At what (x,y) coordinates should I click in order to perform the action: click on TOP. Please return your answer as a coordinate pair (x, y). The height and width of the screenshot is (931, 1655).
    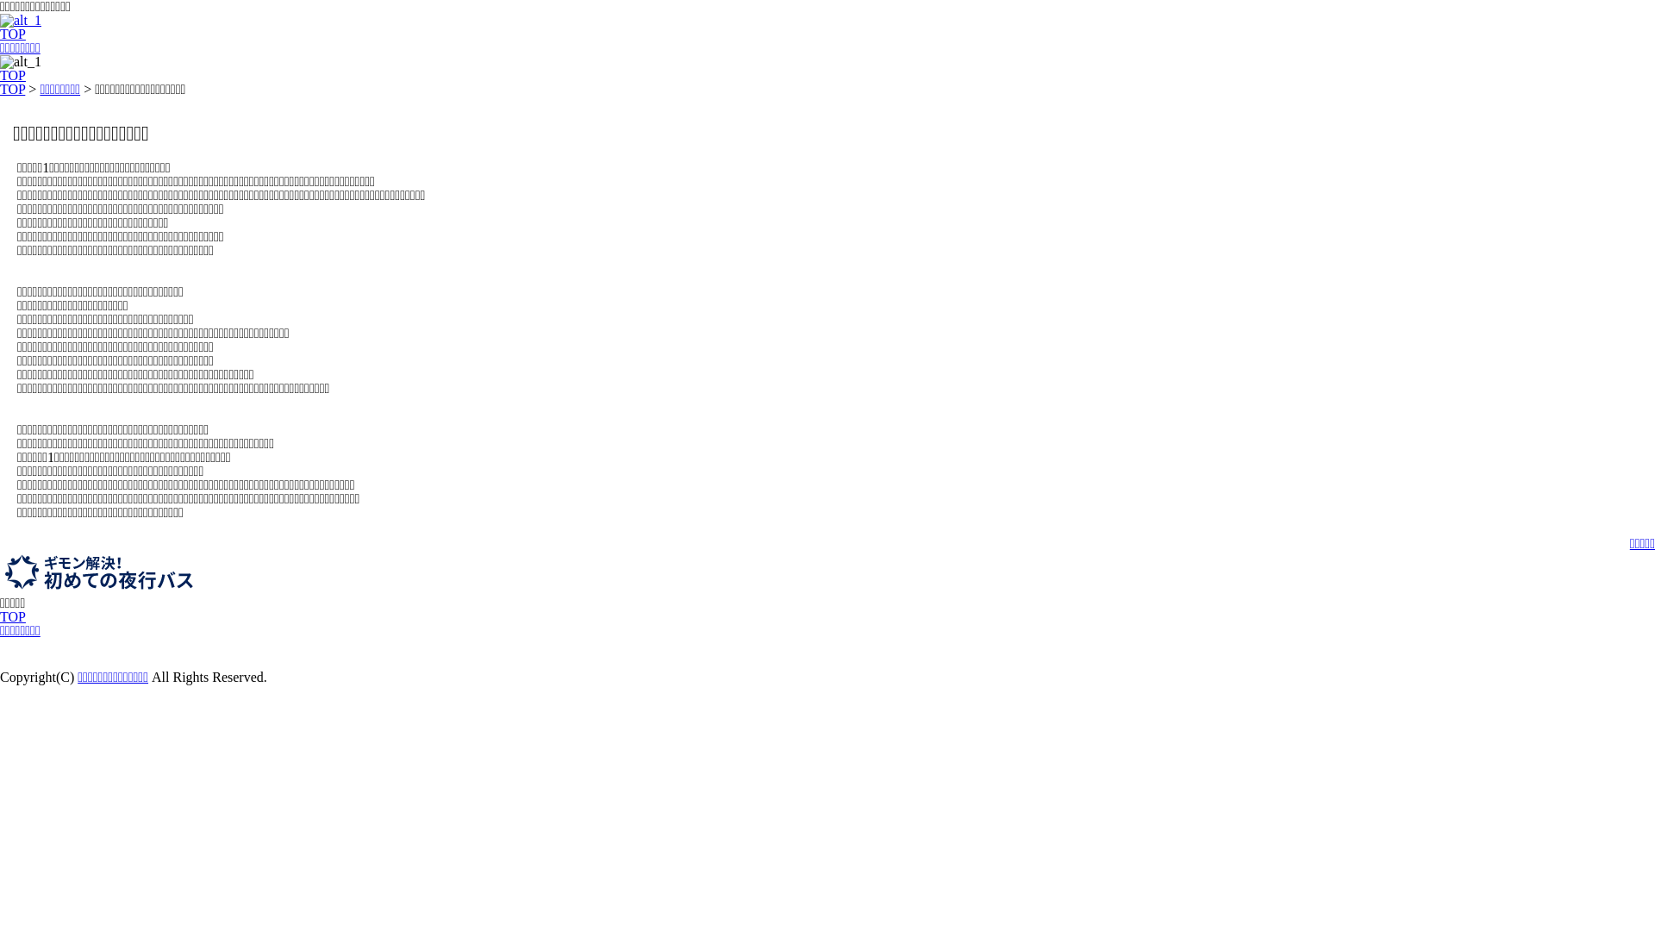
    Looking at the image, I should click on (13, 34).